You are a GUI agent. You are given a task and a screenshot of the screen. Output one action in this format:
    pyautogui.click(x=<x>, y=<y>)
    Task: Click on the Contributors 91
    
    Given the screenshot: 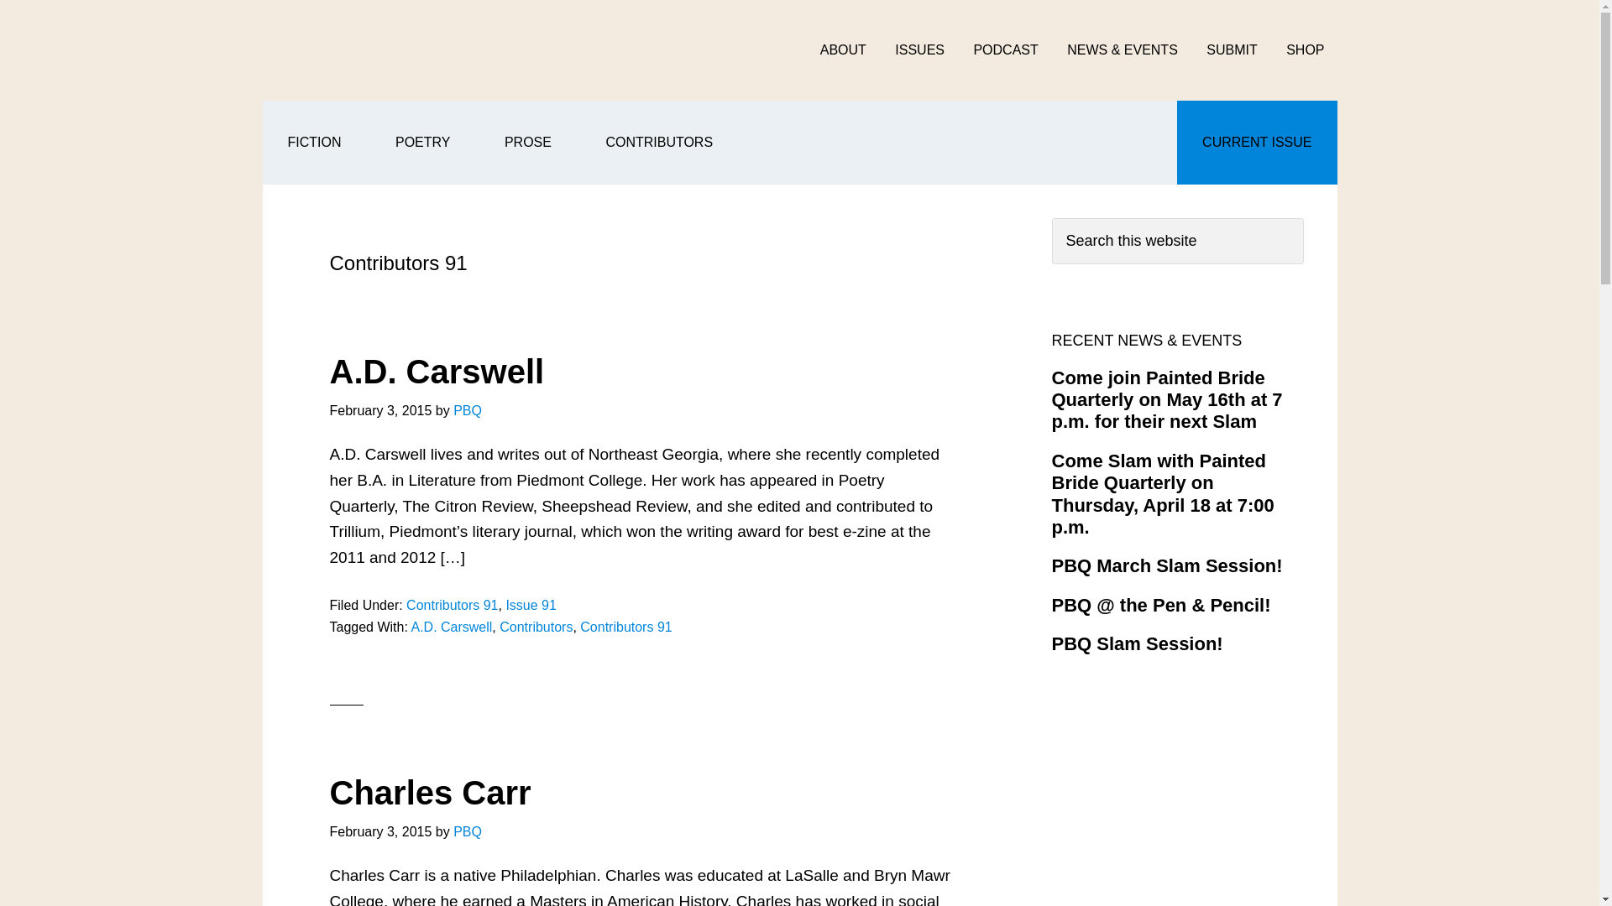 What is the action you would take?
    pyautogui.click(x=626, y=627)
    